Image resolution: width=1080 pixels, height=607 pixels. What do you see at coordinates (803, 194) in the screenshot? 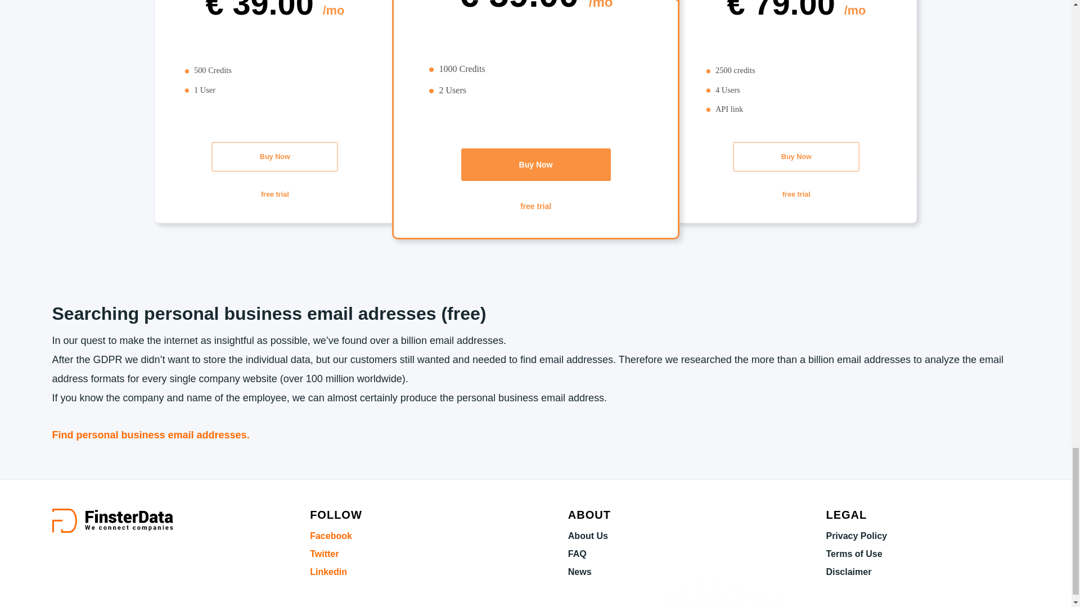
I see `free trial` at bounding box center [803, 194].